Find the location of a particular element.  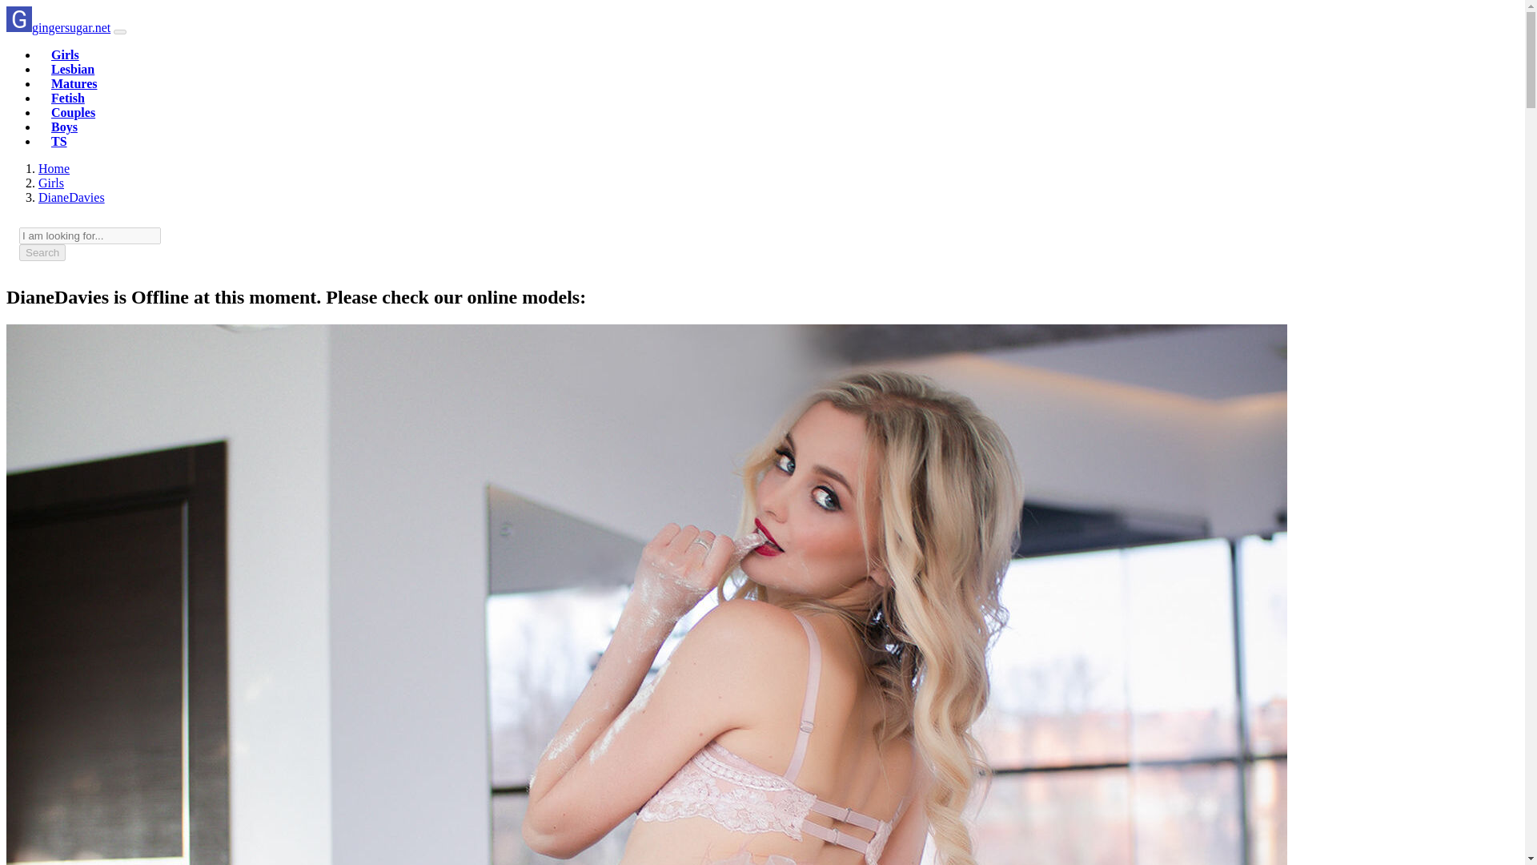

Couples is located at coordinates (73, 112).